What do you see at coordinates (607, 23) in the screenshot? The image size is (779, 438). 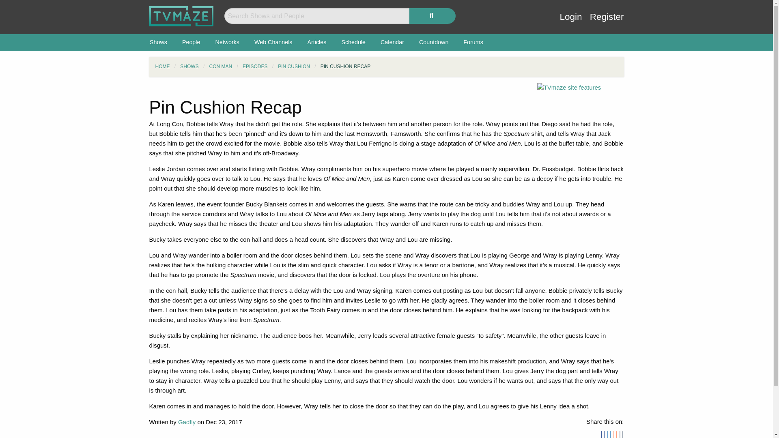 I see `Register` at bounding box center [607, 23].